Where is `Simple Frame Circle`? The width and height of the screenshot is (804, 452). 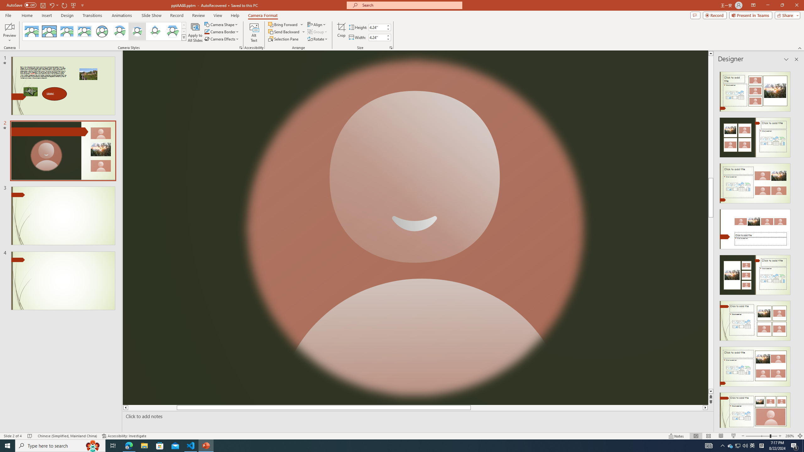
Simple Frame Circle is located at coordinates (102, 31).